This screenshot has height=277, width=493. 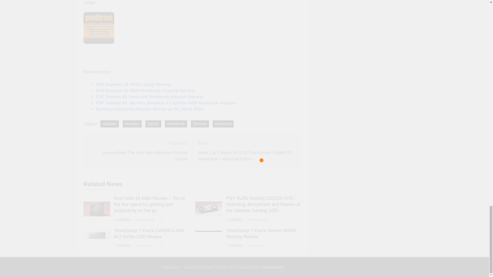 I want to click on Notebook, so click(x=176, y=124).